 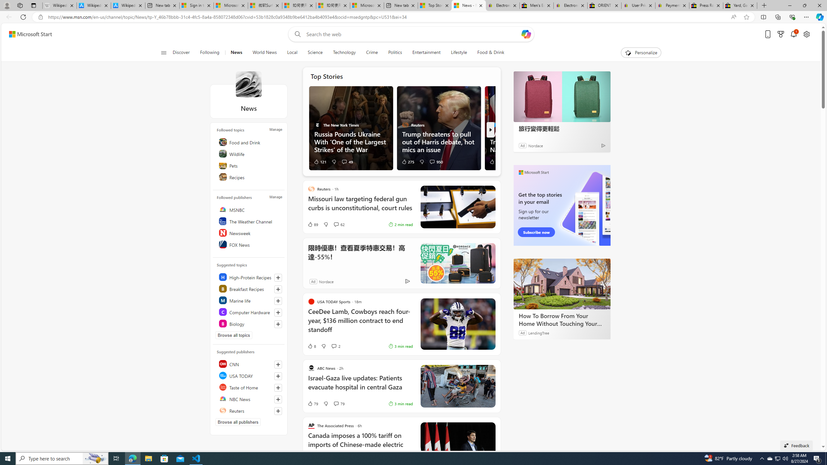 What do you see at coordinates (264, 53) in the screenshot?
I see `World News` at bounding box center [264, 53].